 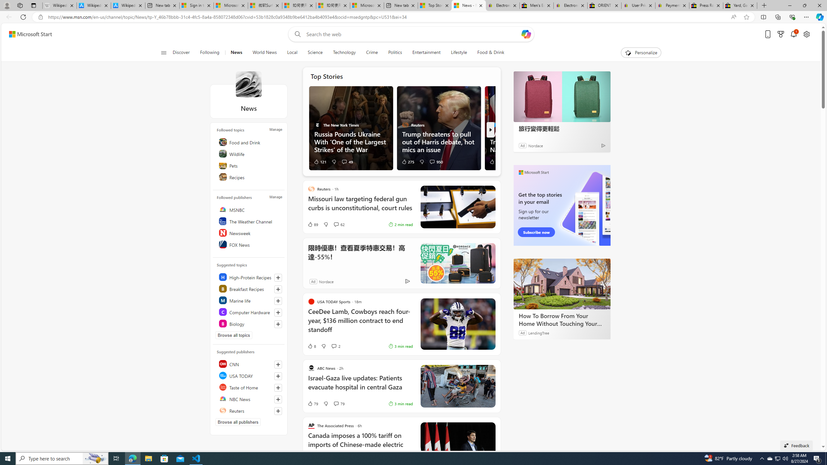 What do you see at coordinates (264, 53) in the screenshot?
I see `World News` at bounding box center [264, 53].